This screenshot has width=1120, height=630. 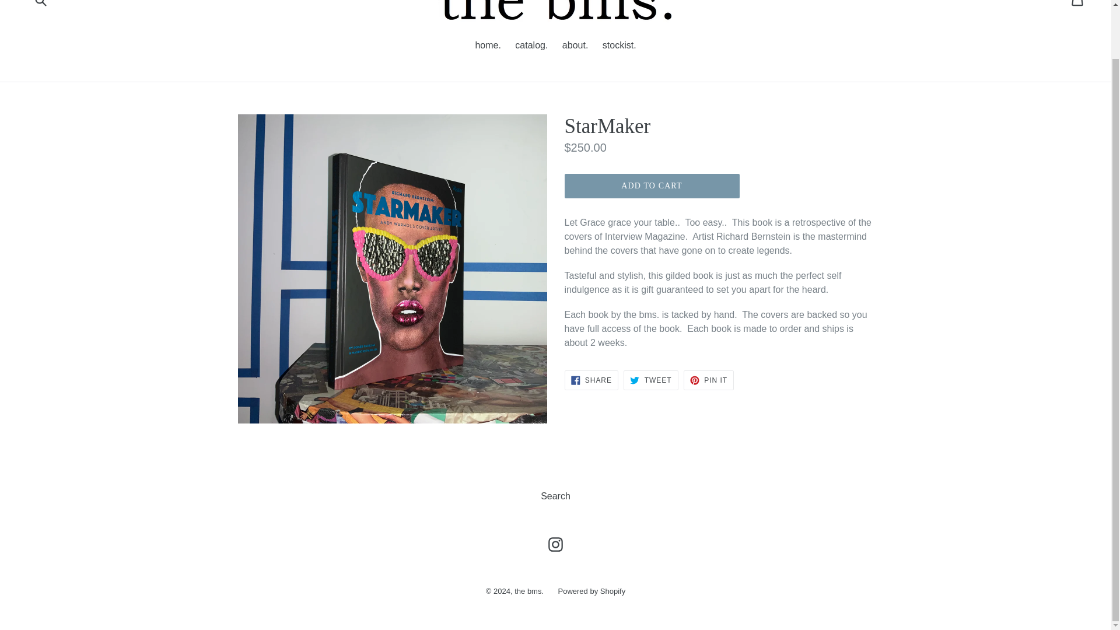 What do you see at coordinates (555, 545) in the screenshot?
I see `Pin on Pinterest` at bounding box center [555, 545].